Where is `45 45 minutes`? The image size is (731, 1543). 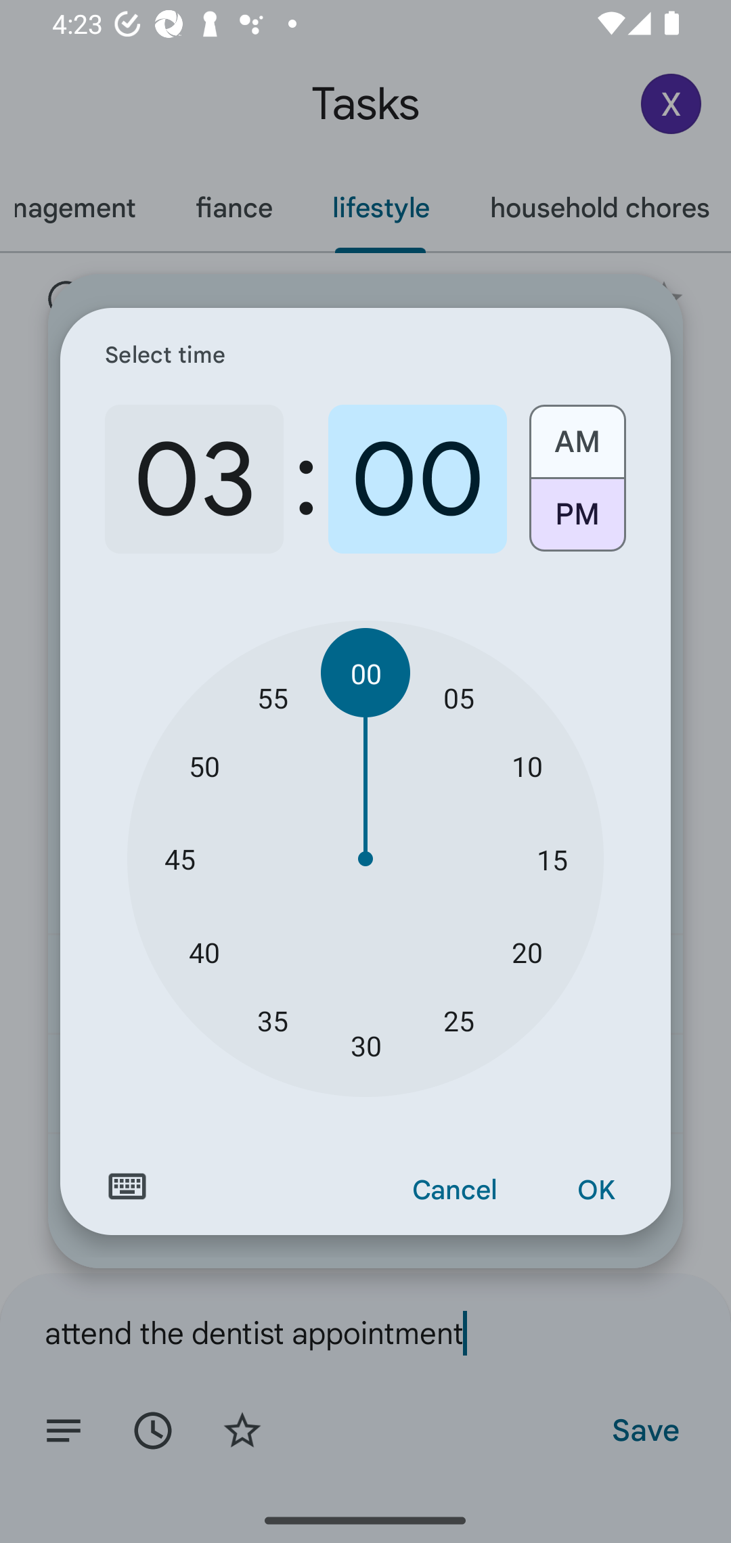 45 45 minutes is located at coordinates (179, 859).